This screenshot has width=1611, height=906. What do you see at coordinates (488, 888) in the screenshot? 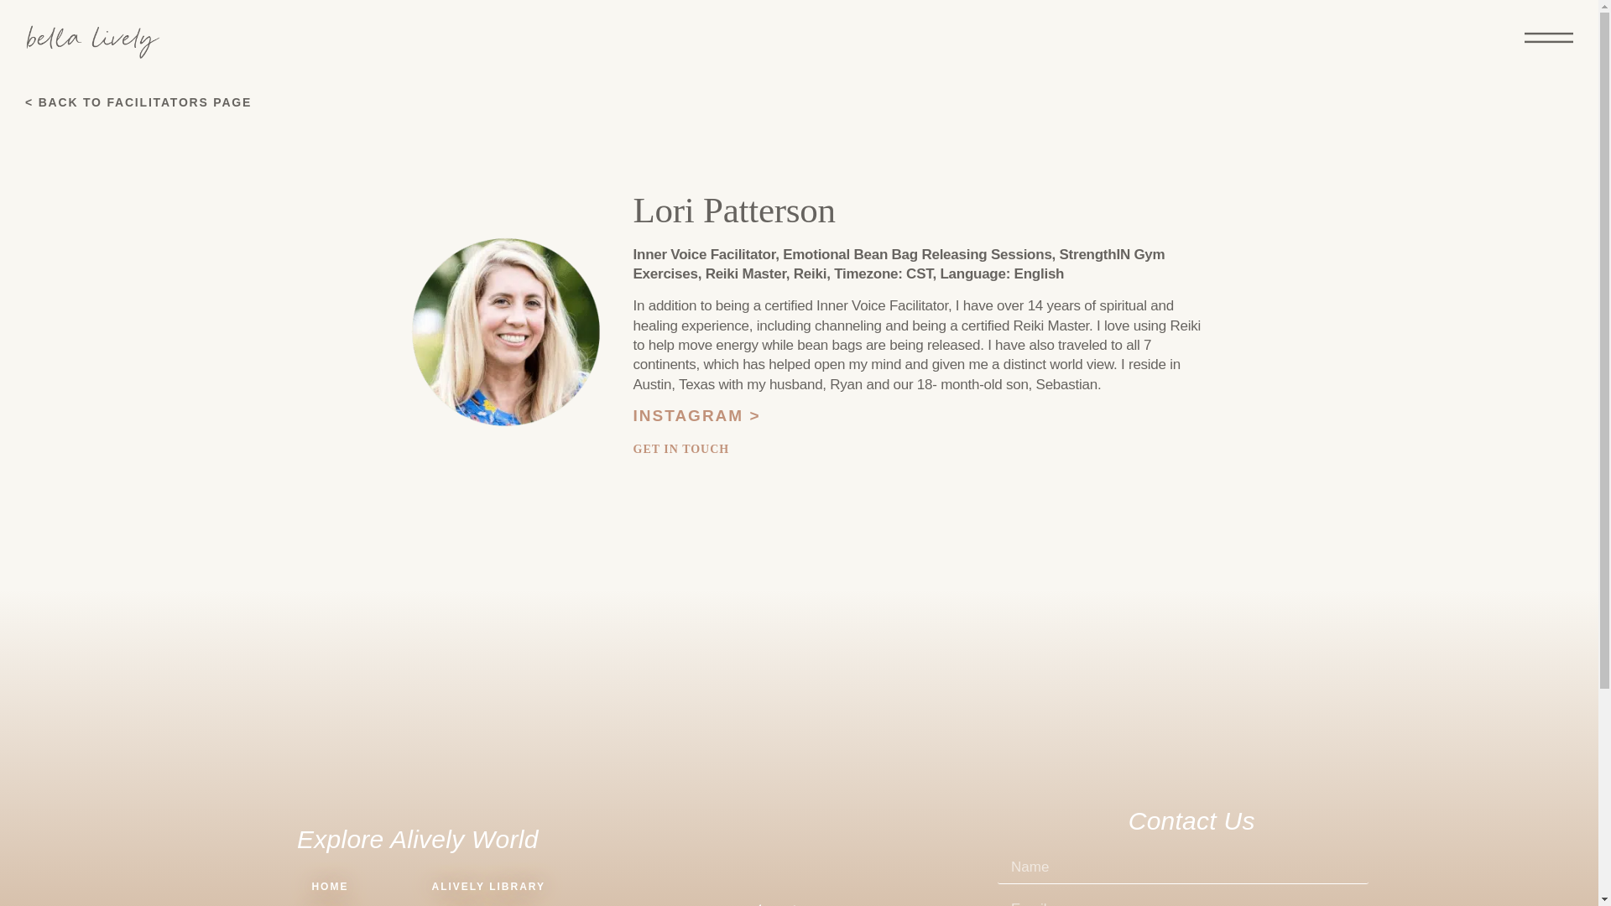
I see `ALIVELY LIBRARY` at bounding box center [488, 888].